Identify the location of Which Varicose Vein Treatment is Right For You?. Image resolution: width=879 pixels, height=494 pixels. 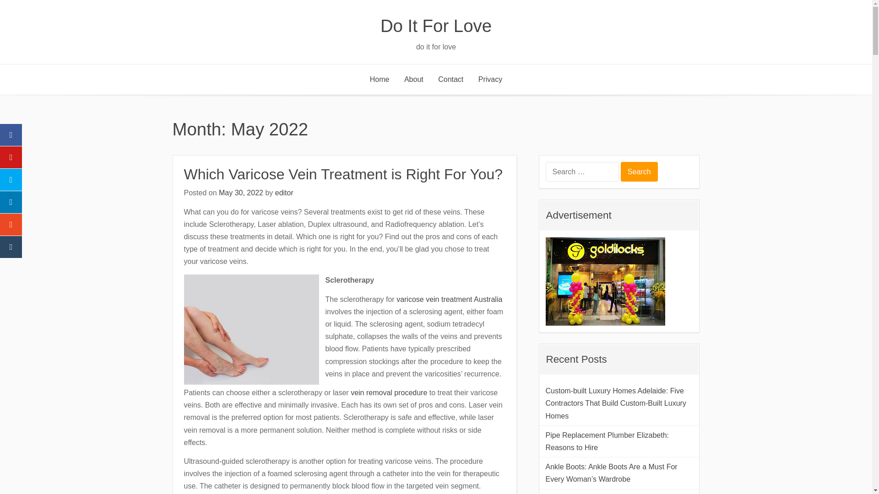
(343, 174).